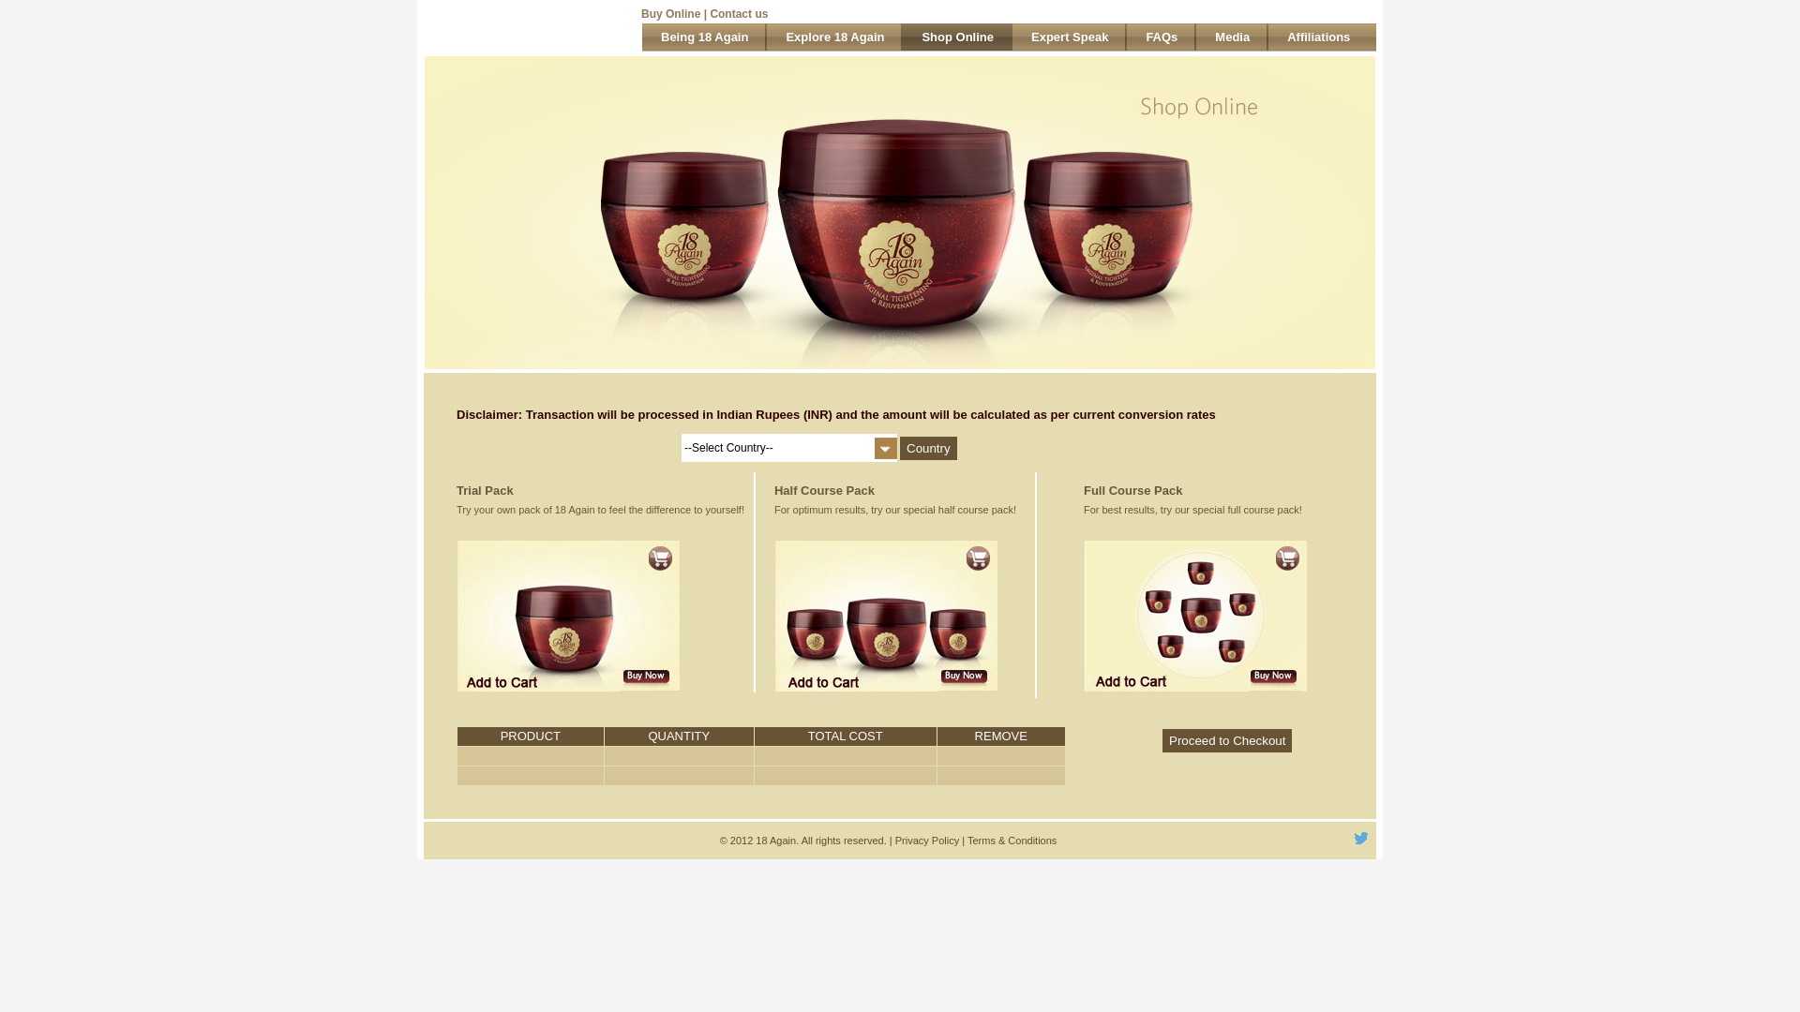  I want to click on Country, so click(928, 448).